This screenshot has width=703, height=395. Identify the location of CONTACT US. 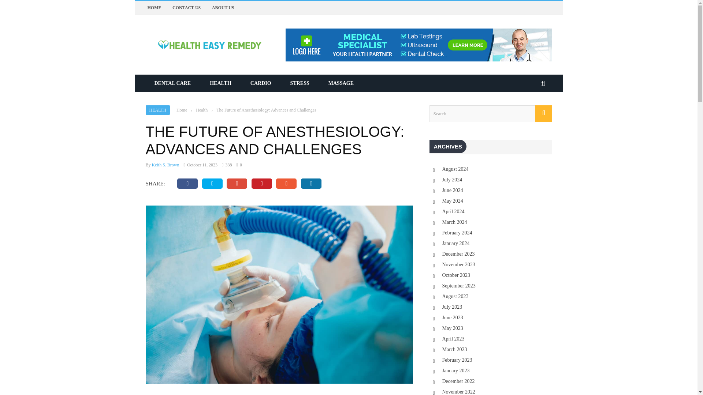
(186, 8).